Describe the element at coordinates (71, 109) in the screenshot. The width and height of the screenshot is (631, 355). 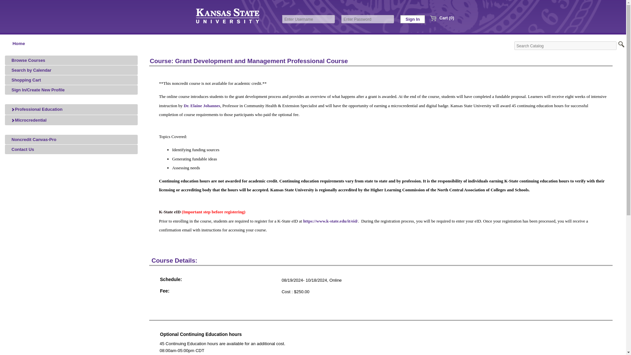
I see `Professional Education` at that location.